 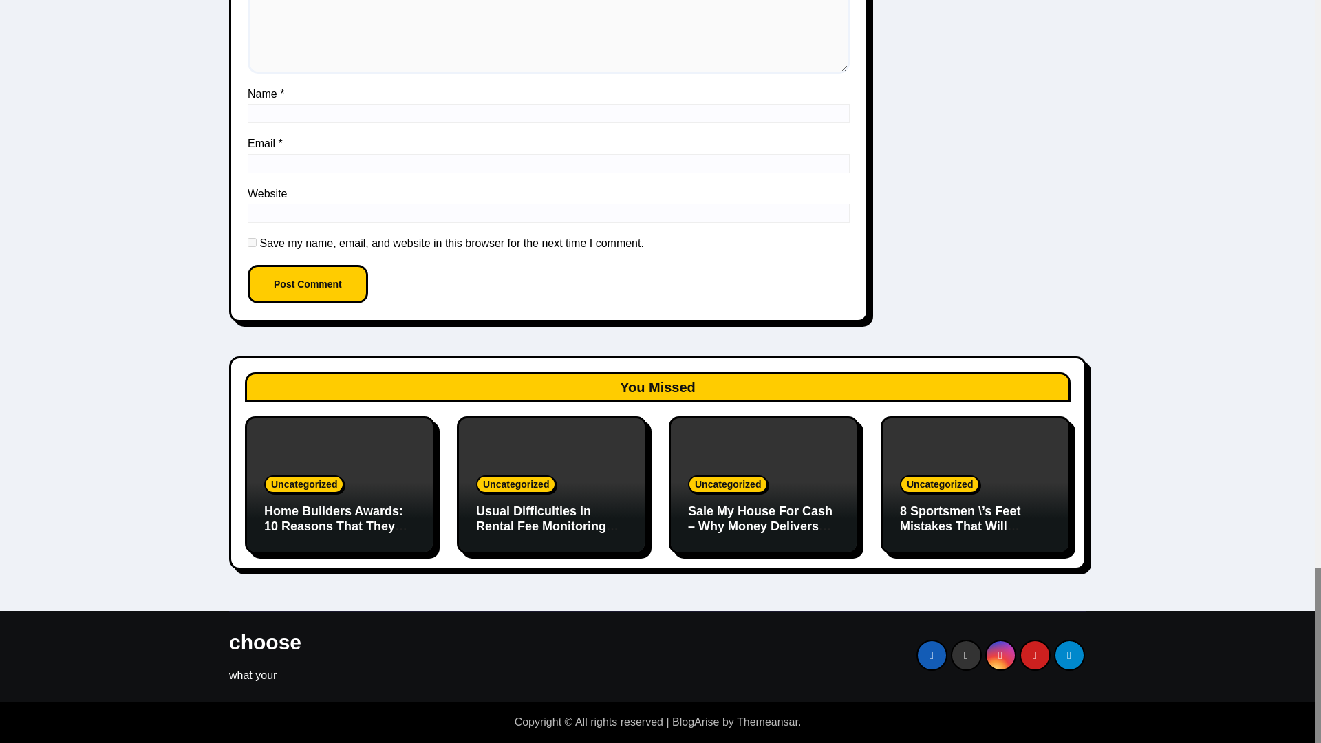 I want to click on Post Comment, so click(x=308, y=283).